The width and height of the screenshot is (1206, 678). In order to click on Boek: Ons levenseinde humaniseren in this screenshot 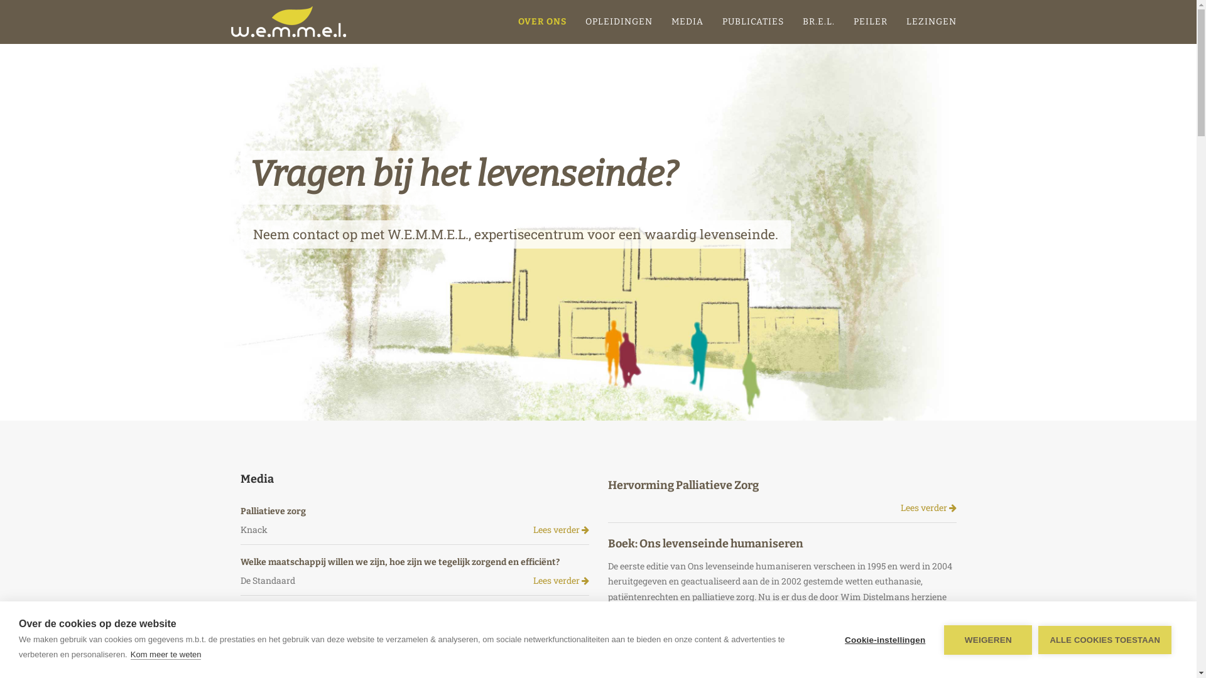, I will do `click(706, 543)`.